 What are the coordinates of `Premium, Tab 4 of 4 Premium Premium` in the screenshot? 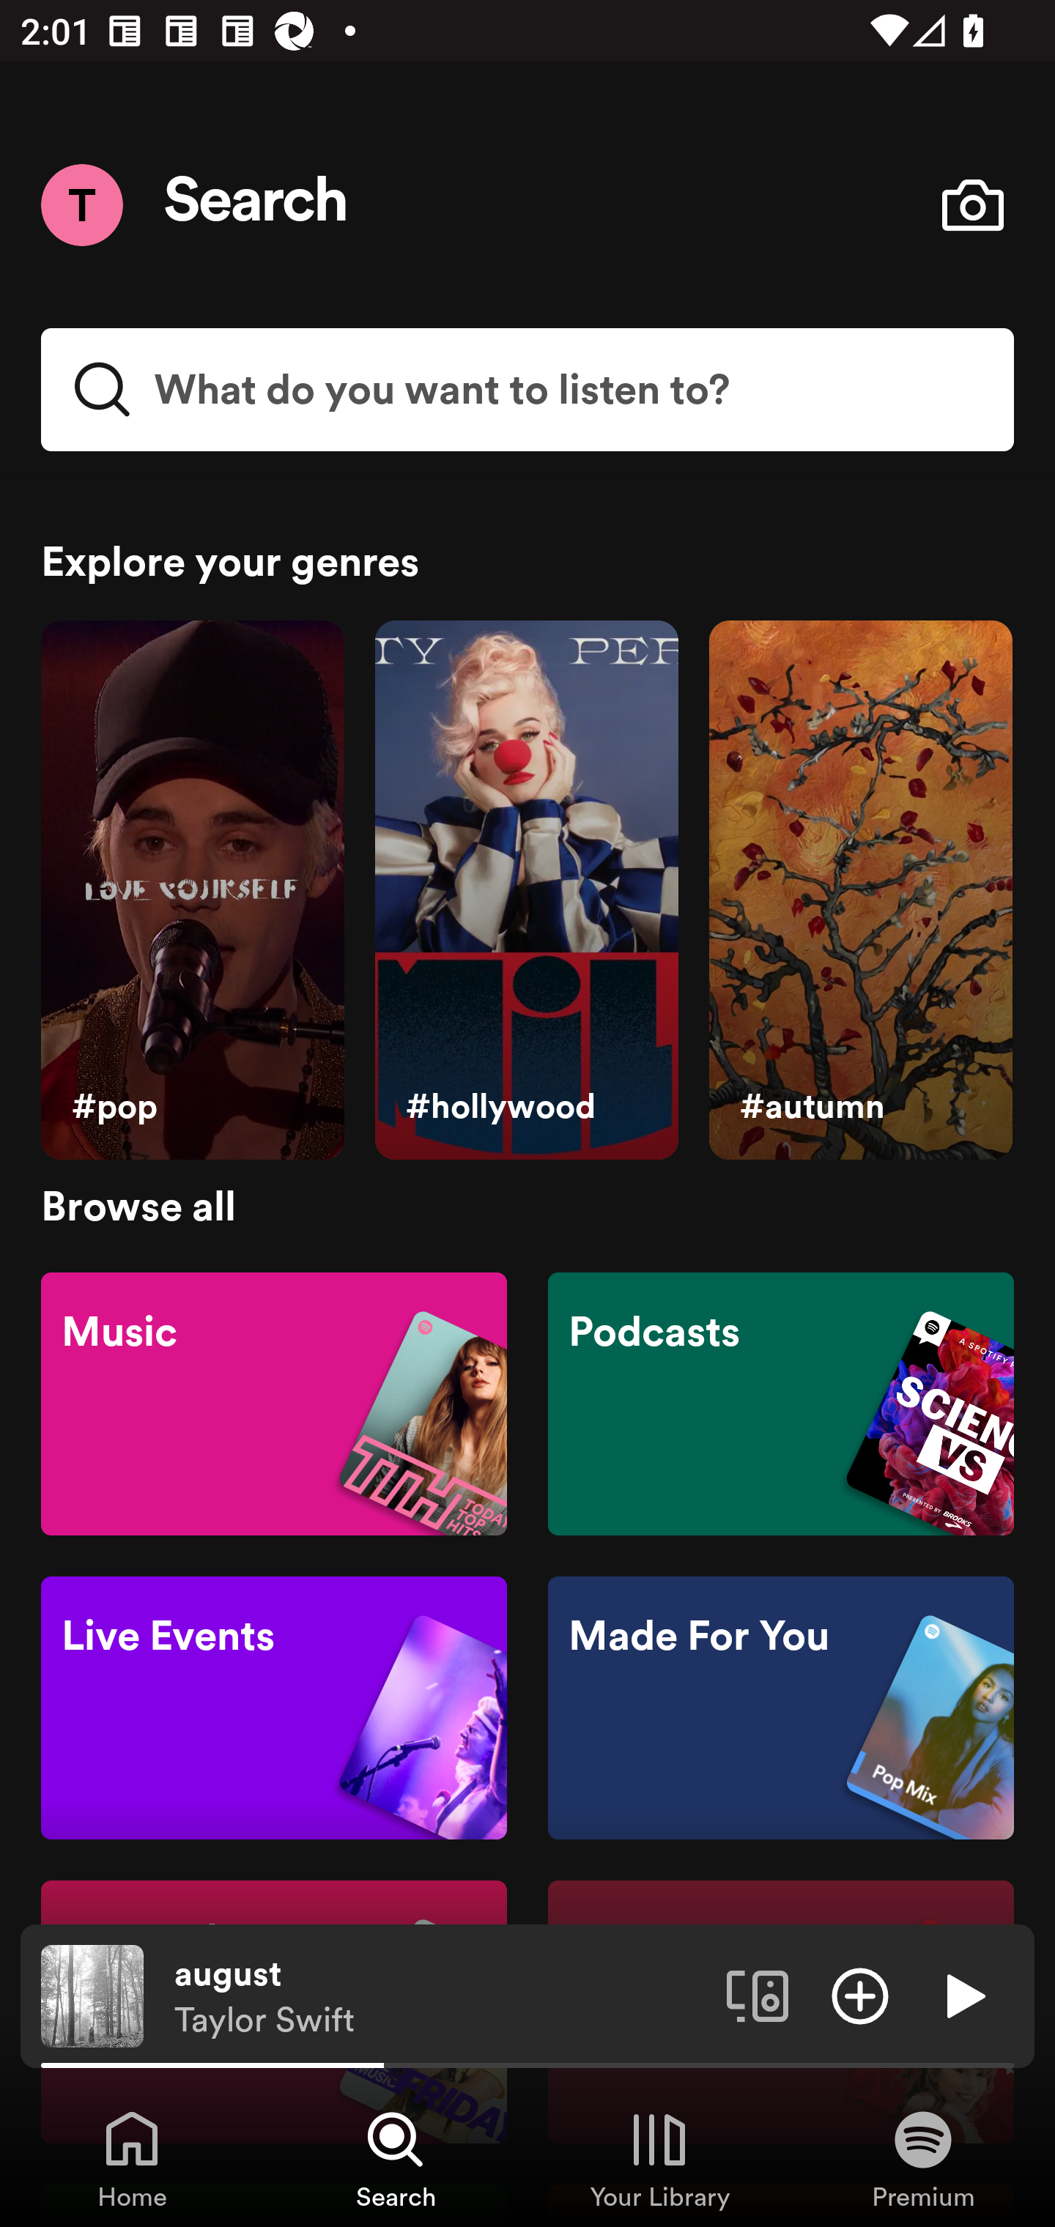 It's located at (923, 2158).